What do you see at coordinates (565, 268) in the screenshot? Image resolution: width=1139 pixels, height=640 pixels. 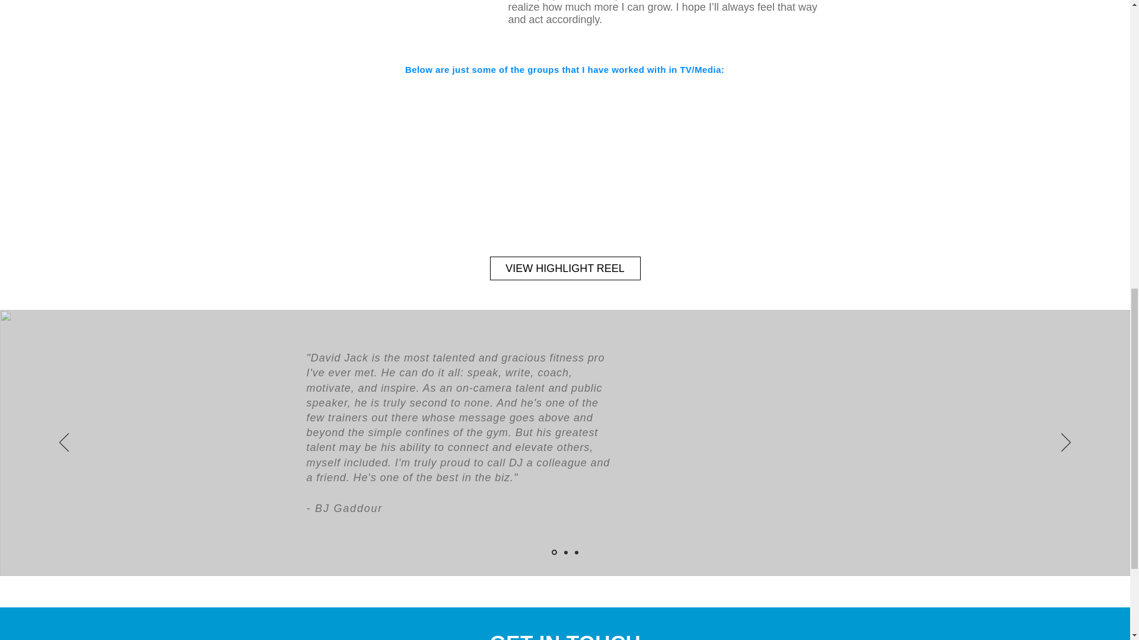 I see `VIEW HIGHLIGHT REEL` at bounding box center [565, 268].